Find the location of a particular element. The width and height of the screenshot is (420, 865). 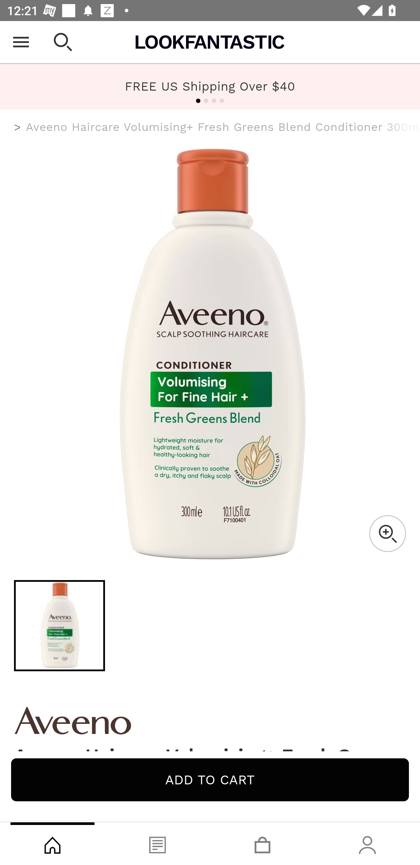

Open Menu is located at coordinates (21, 42).